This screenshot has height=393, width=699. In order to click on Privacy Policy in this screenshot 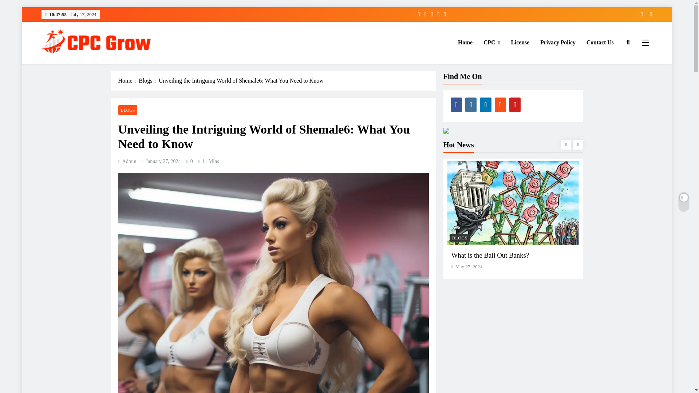, I will do `click(558, 42)`.